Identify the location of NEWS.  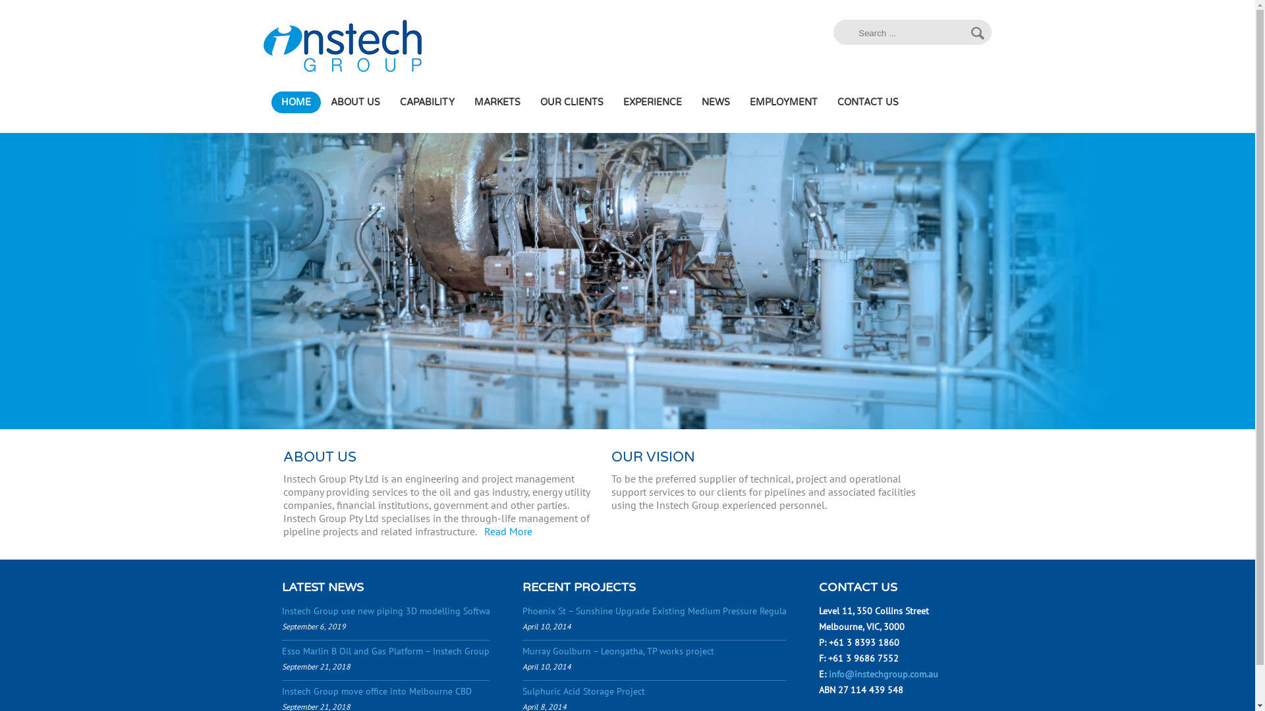
(716, 103).